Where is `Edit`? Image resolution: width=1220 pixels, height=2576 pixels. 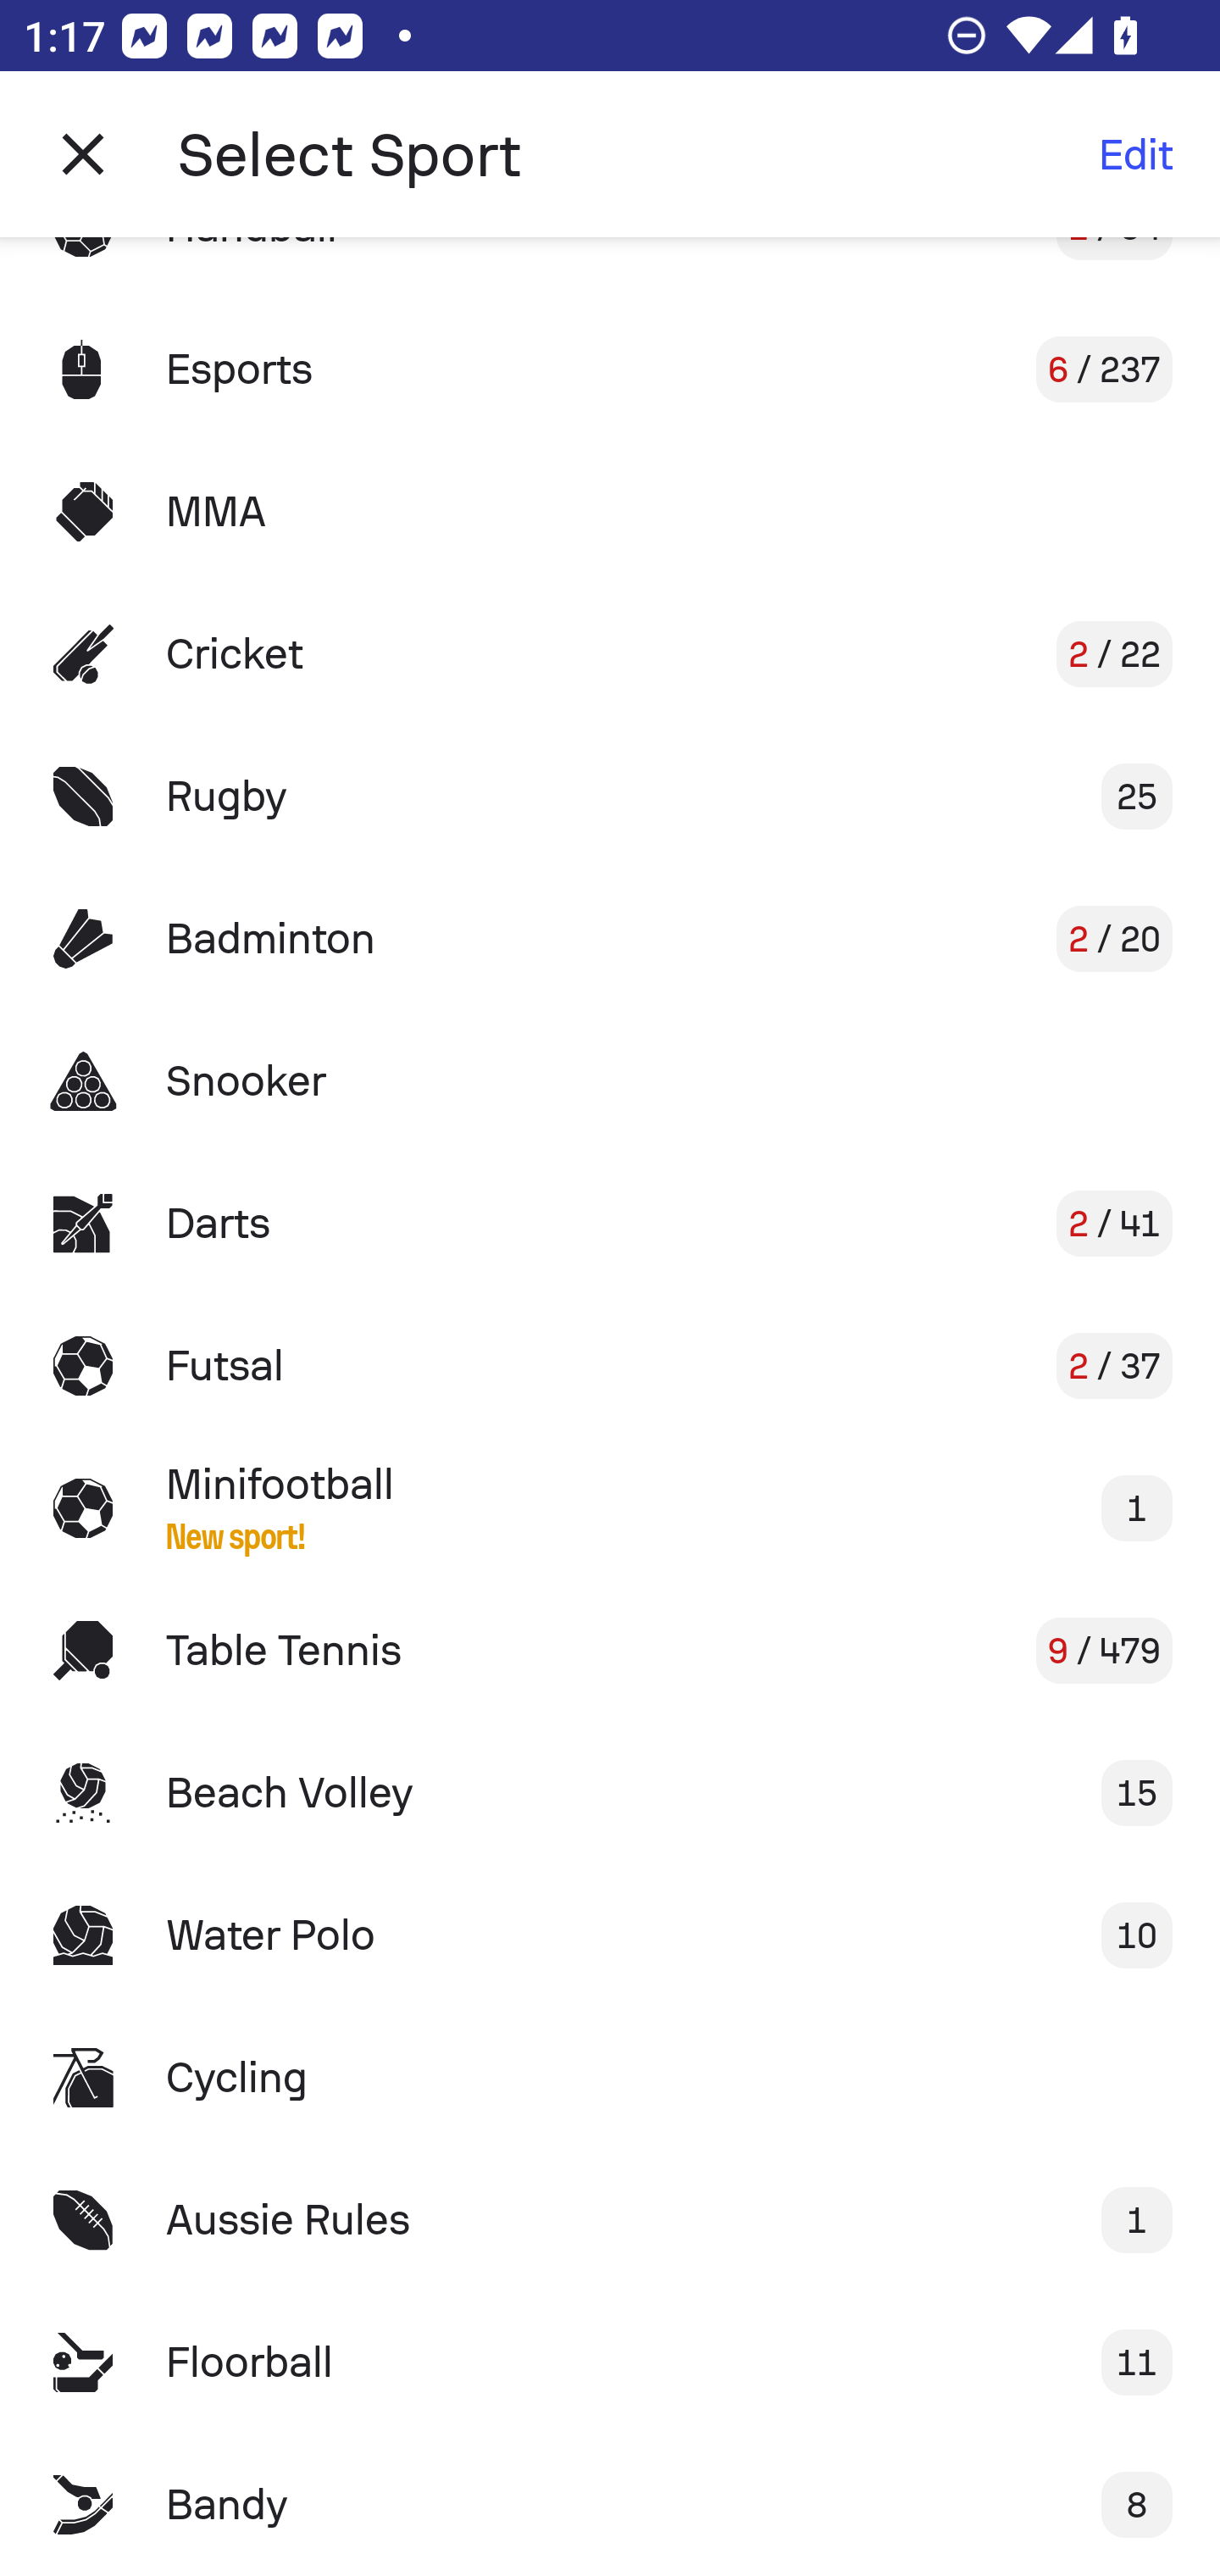
Edit is located at coordinates (1135, 154).